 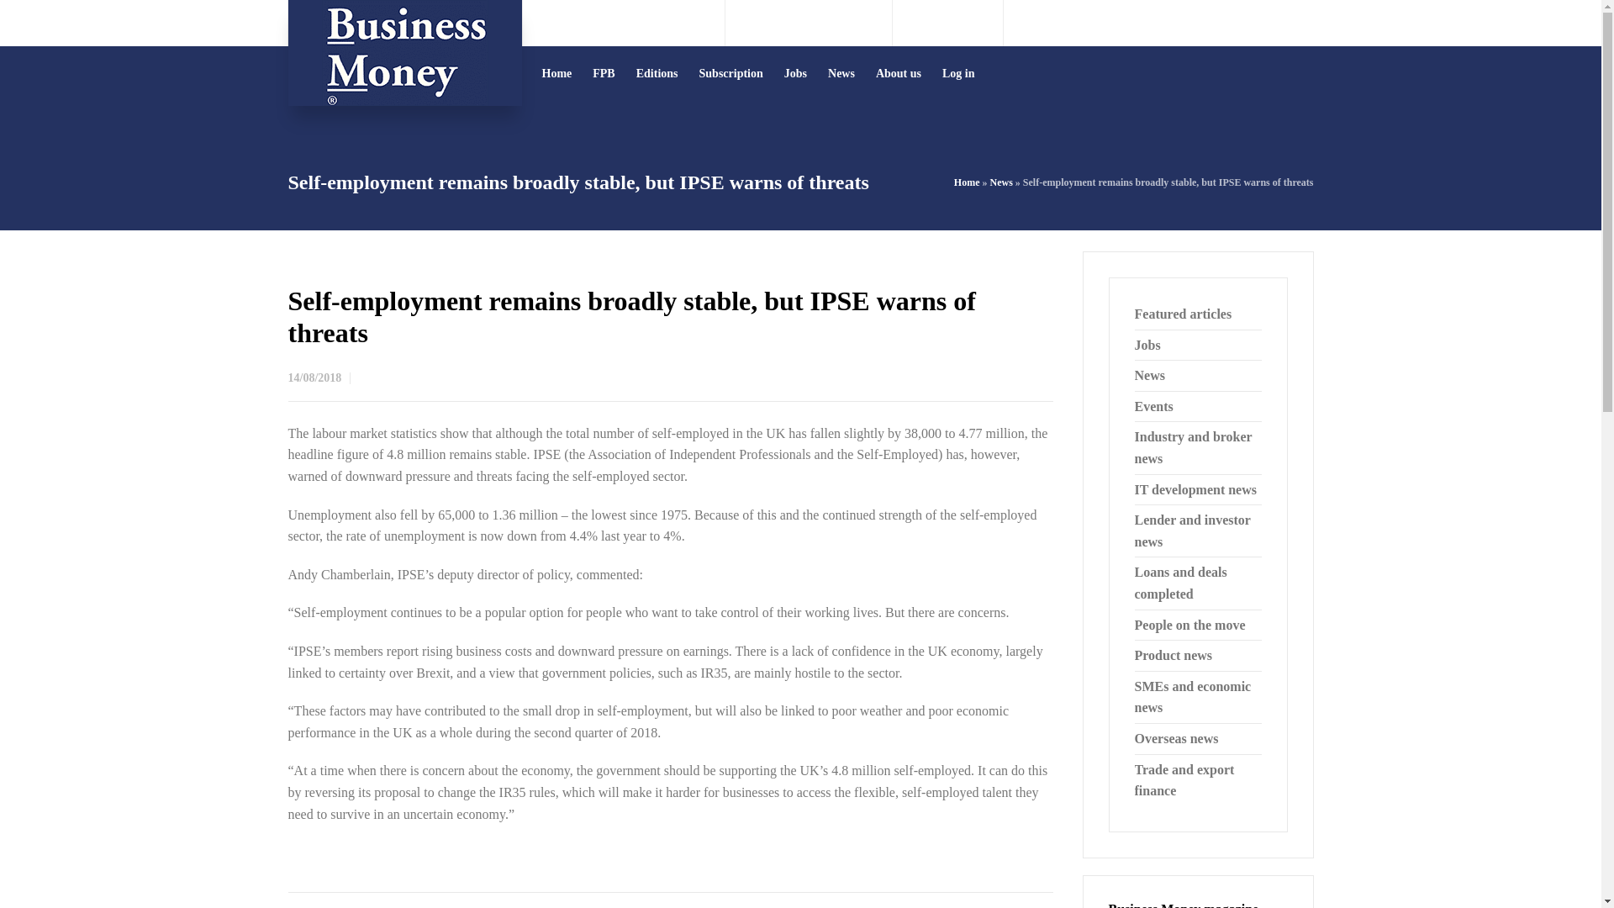 I want to click on Home, so click(x=967, y=182).